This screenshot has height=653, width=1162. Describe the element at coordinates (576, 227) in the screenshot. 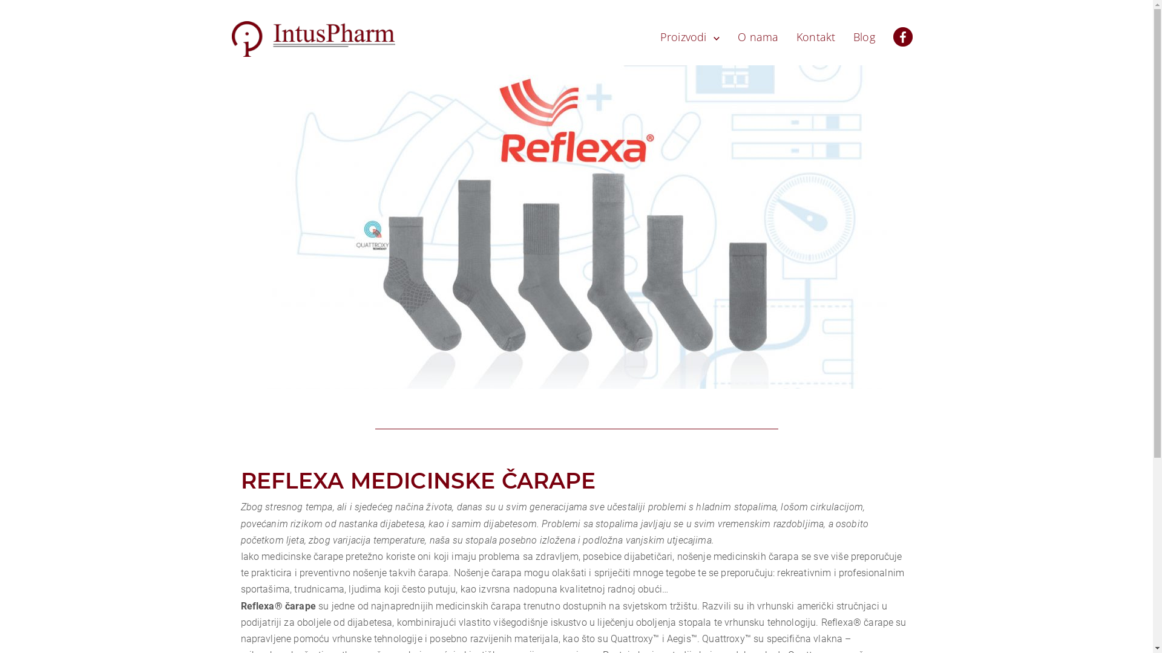

I see `Vizual-Post` at that location.